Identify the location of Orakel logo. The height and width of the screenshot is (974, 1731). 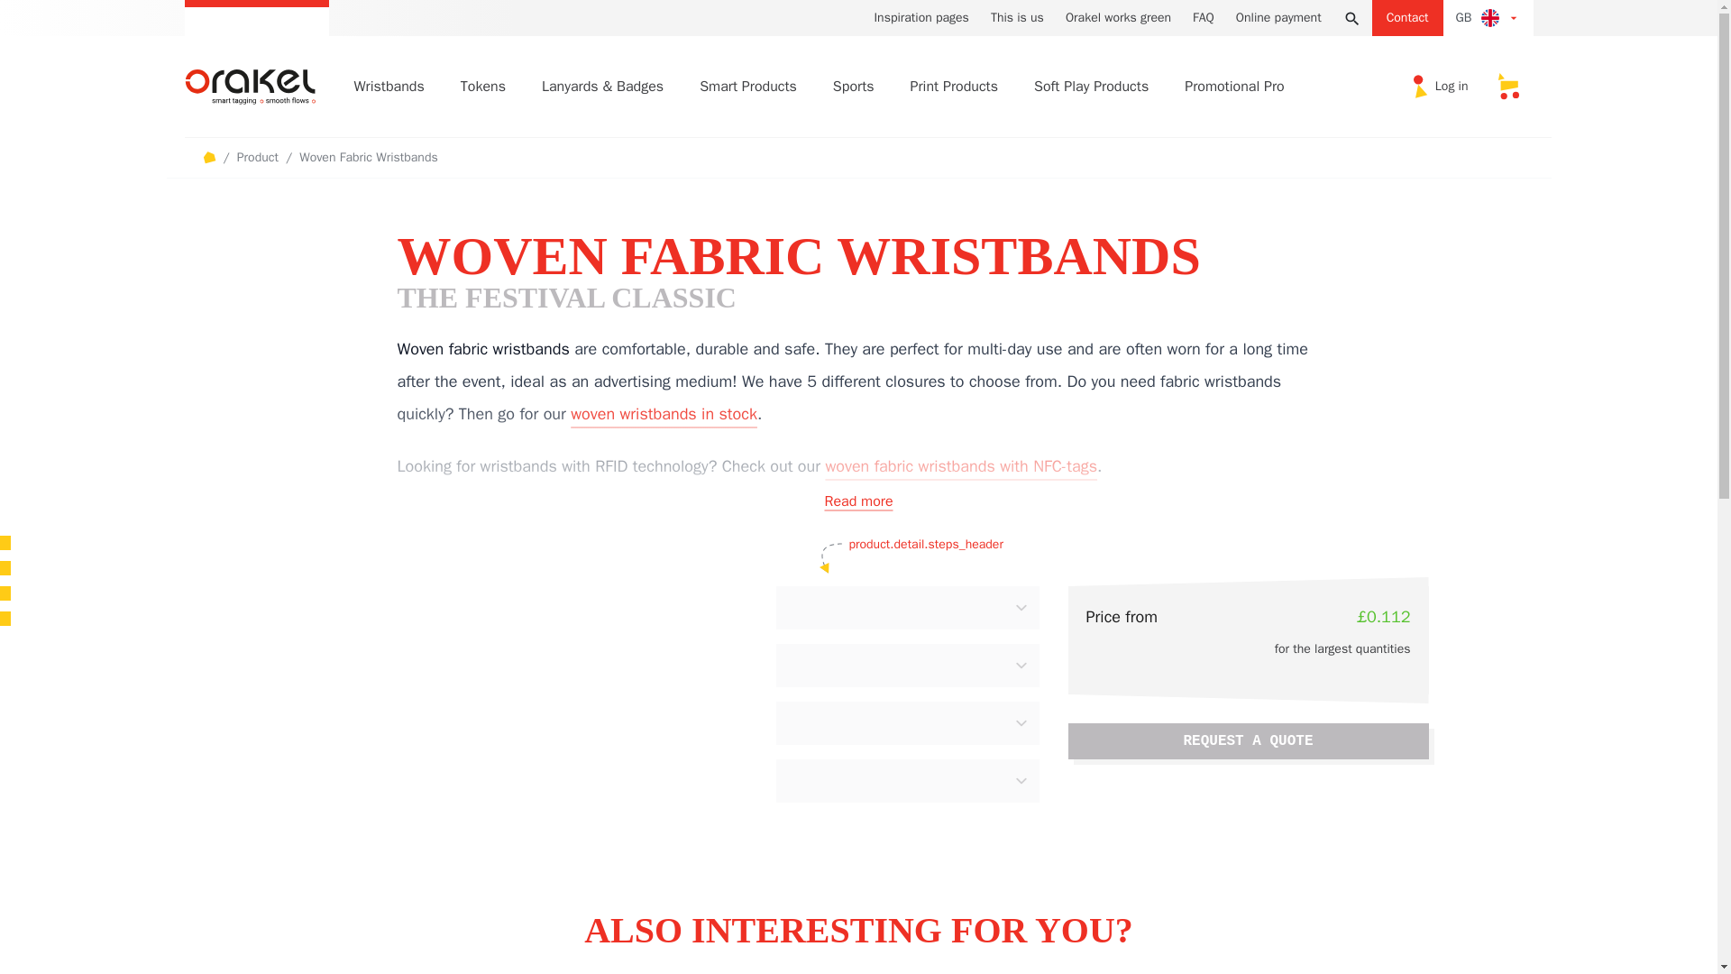
(249, 85).